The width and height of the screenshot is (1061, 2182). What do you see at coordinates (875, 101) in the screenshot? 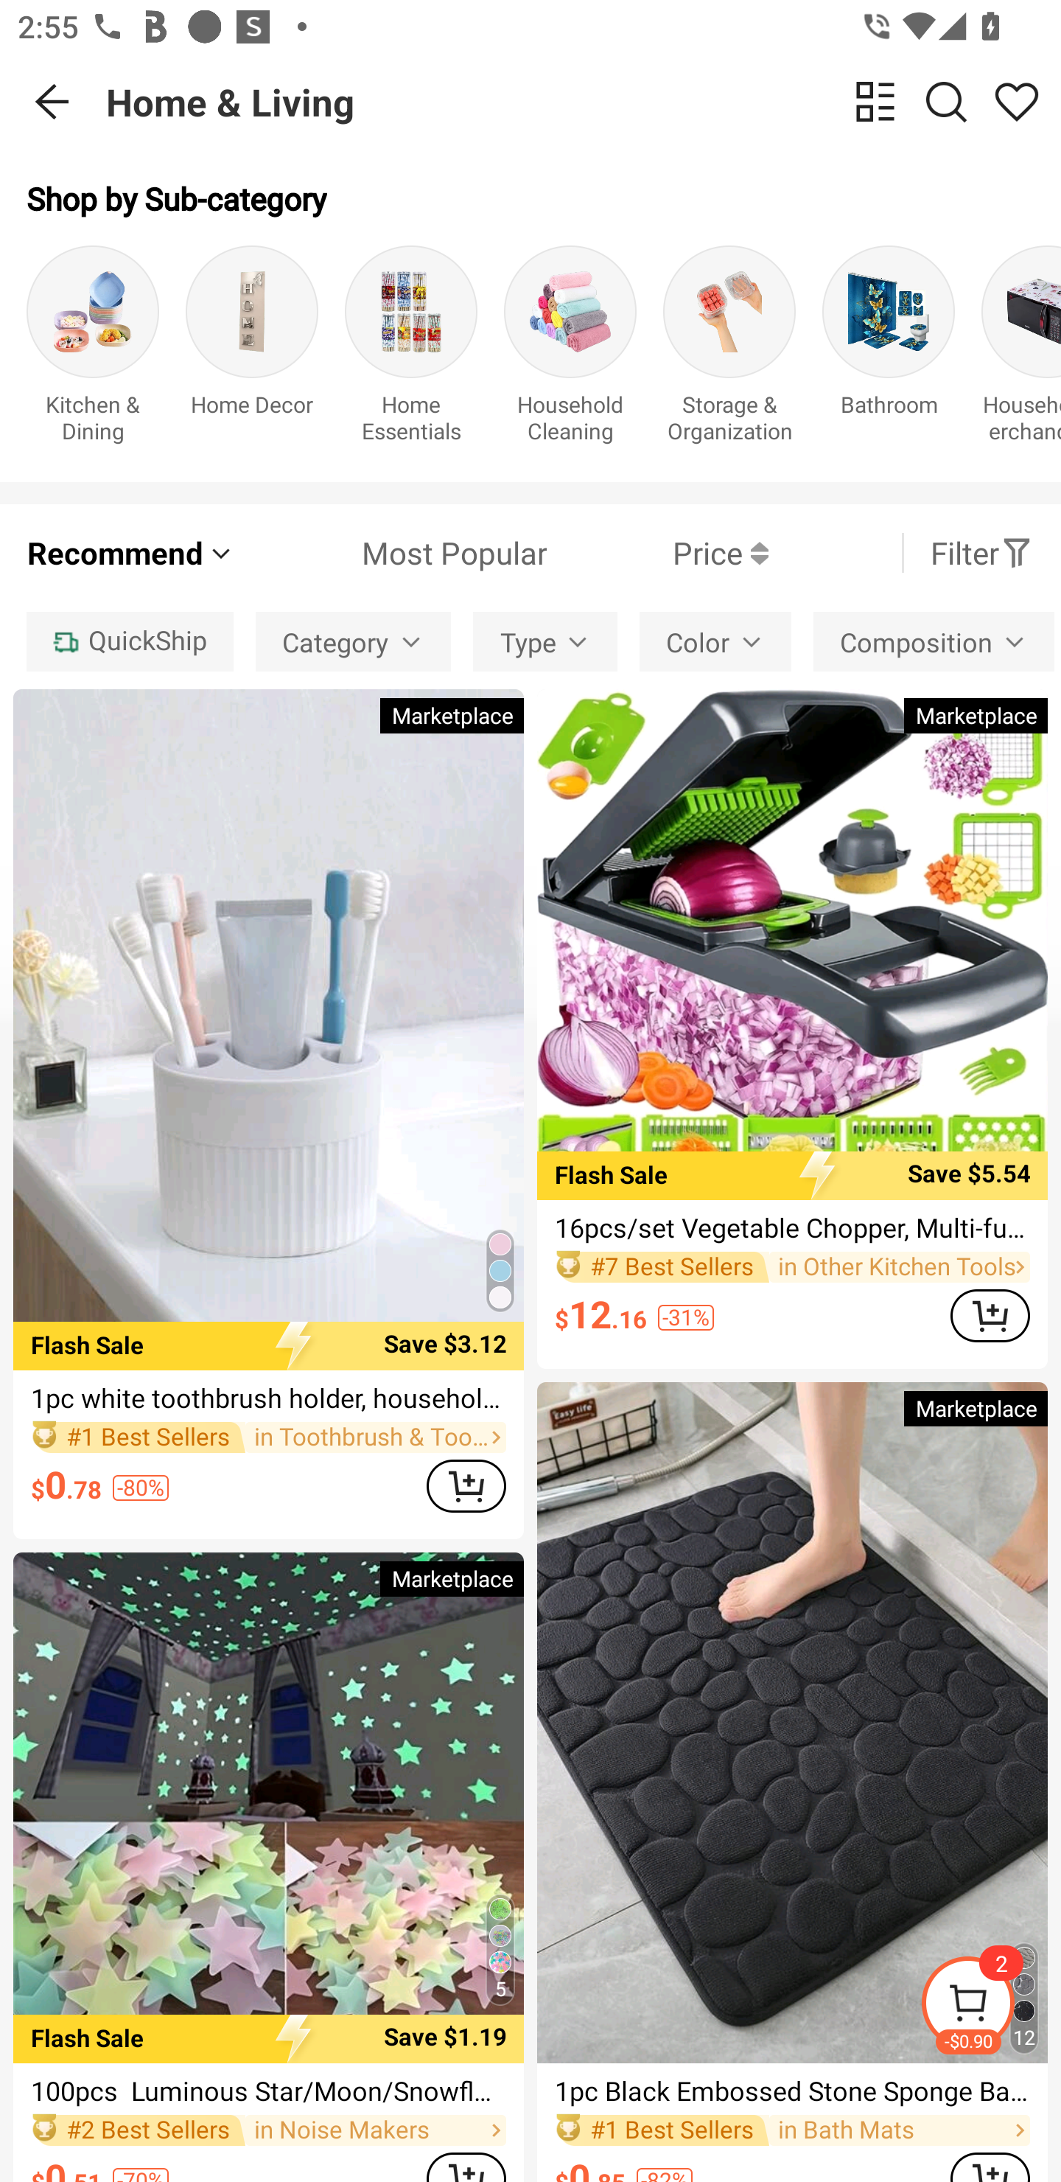
I see `change view` at bounding box center [875, 101].